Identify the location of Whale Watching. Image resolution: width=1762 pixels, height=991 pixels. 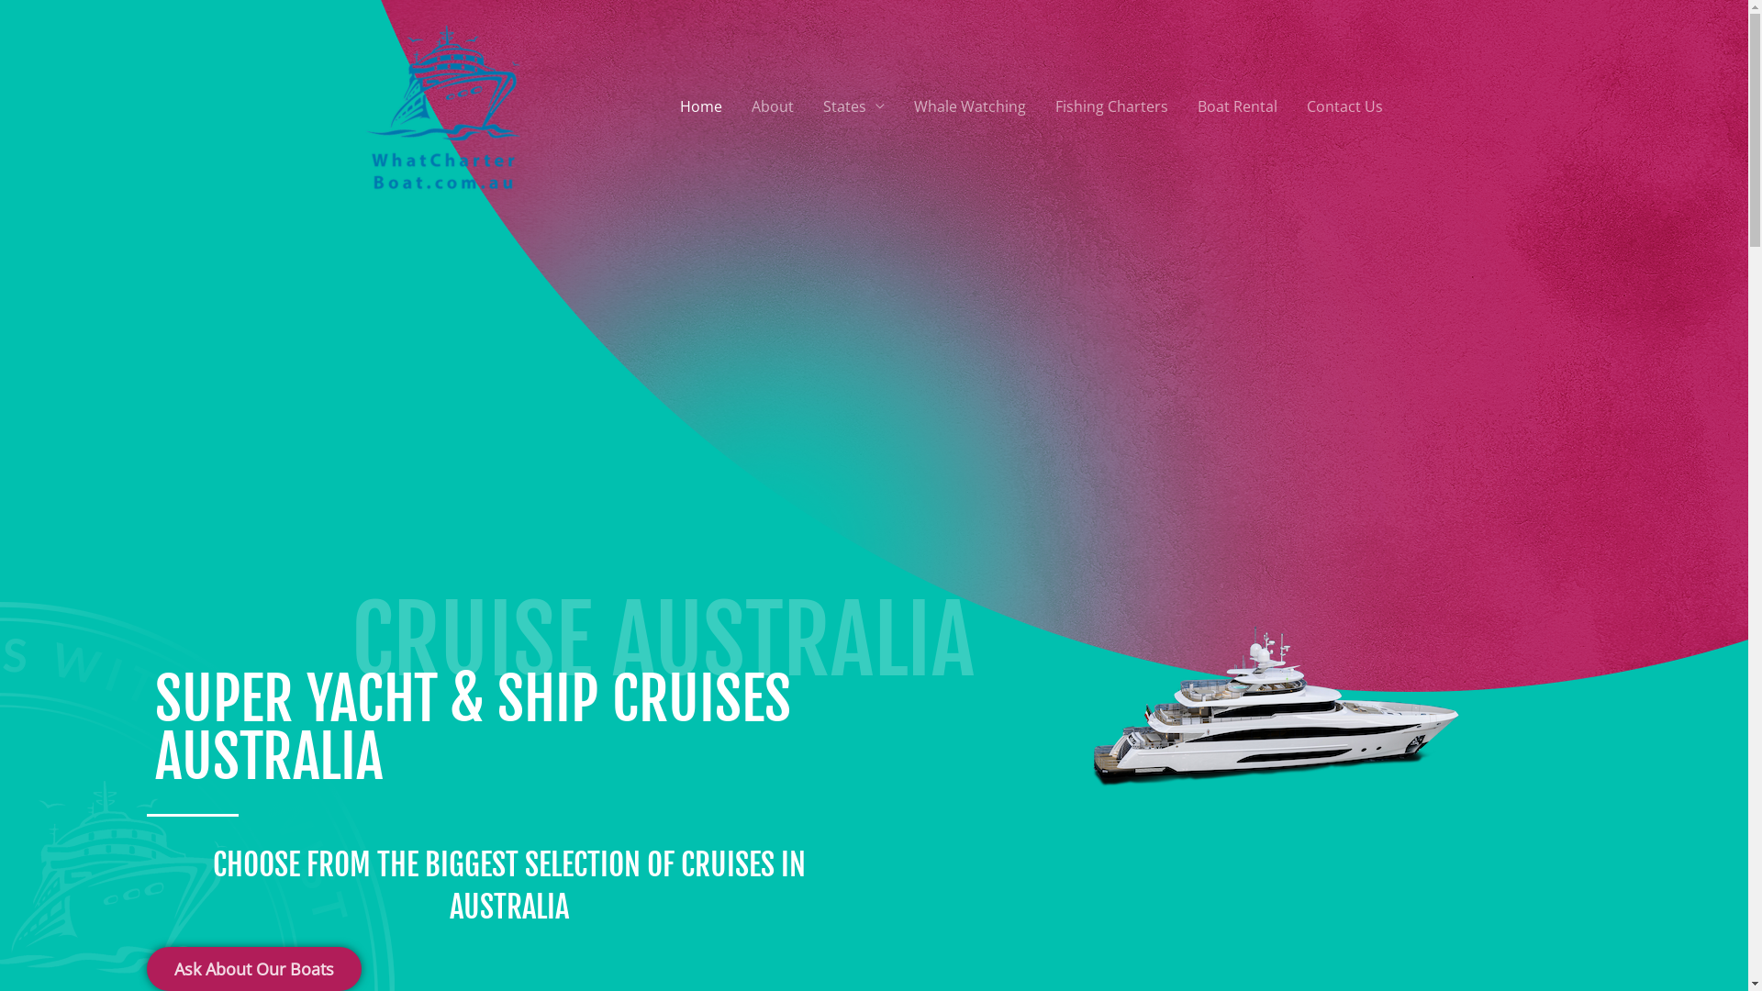
(969, 106).